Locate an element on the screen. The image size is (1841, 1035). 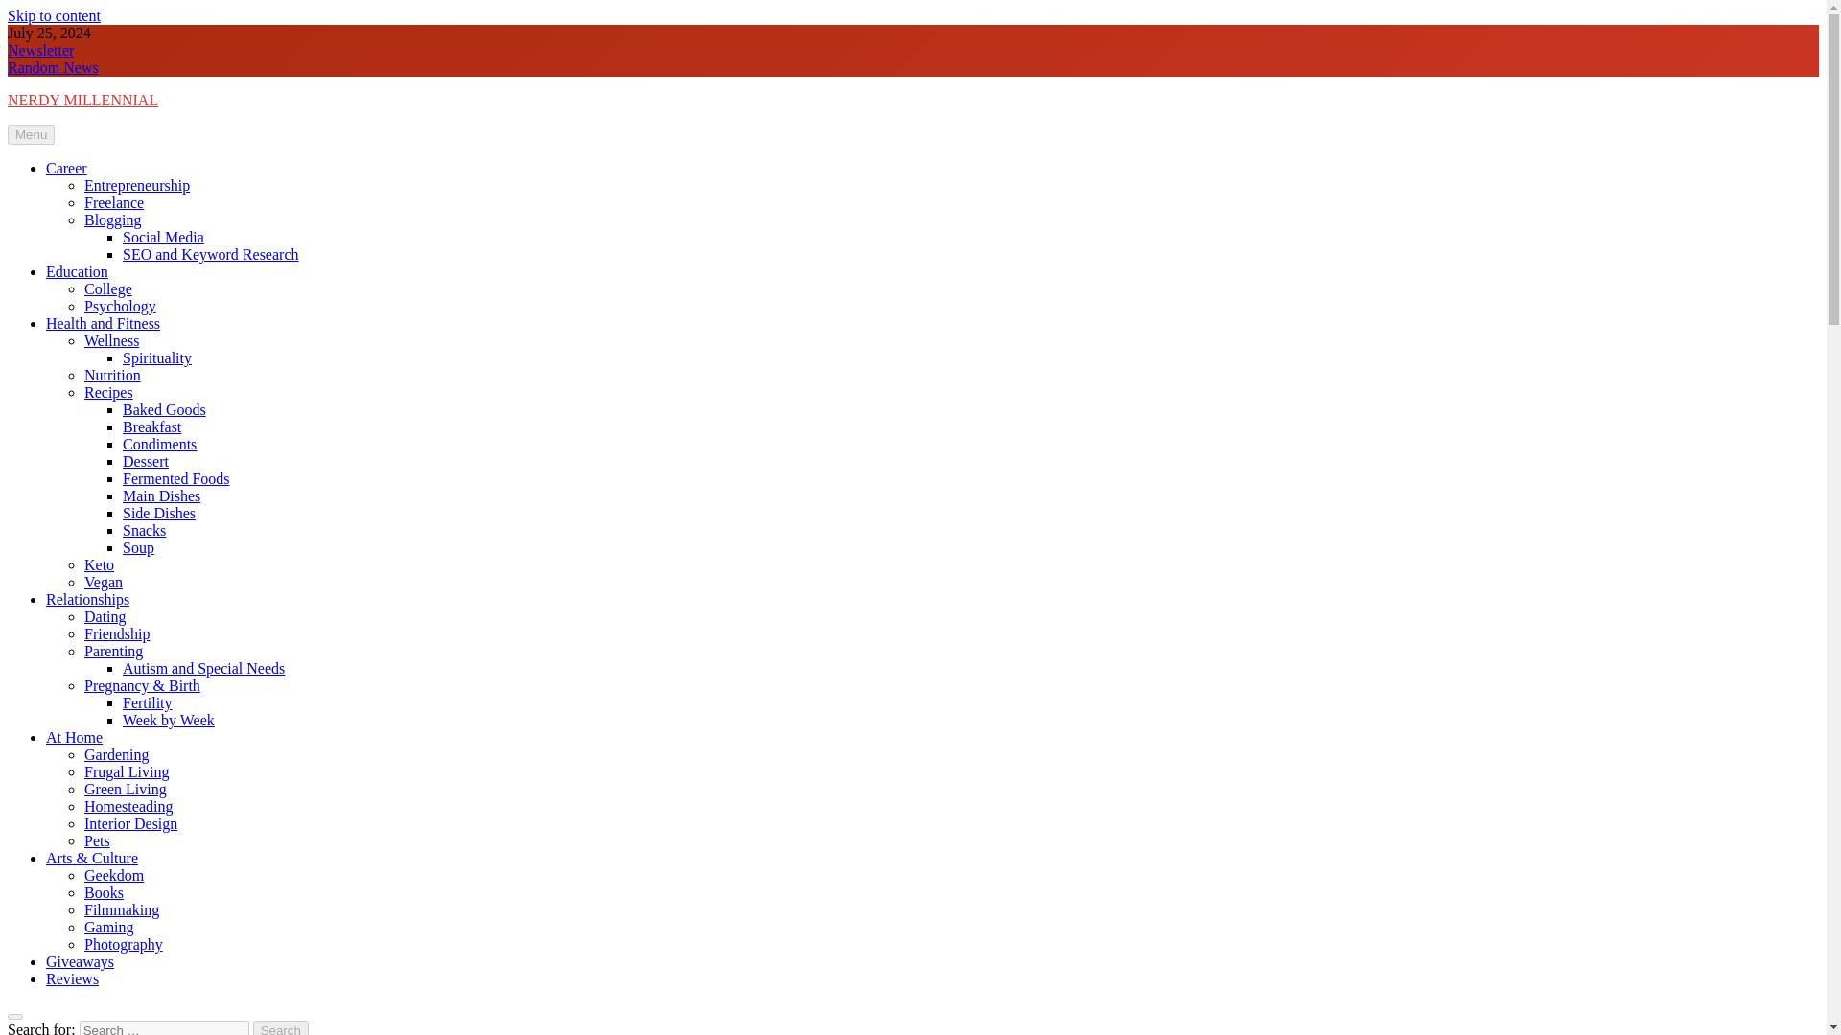
Blogging is located at coordinates (113, 219).